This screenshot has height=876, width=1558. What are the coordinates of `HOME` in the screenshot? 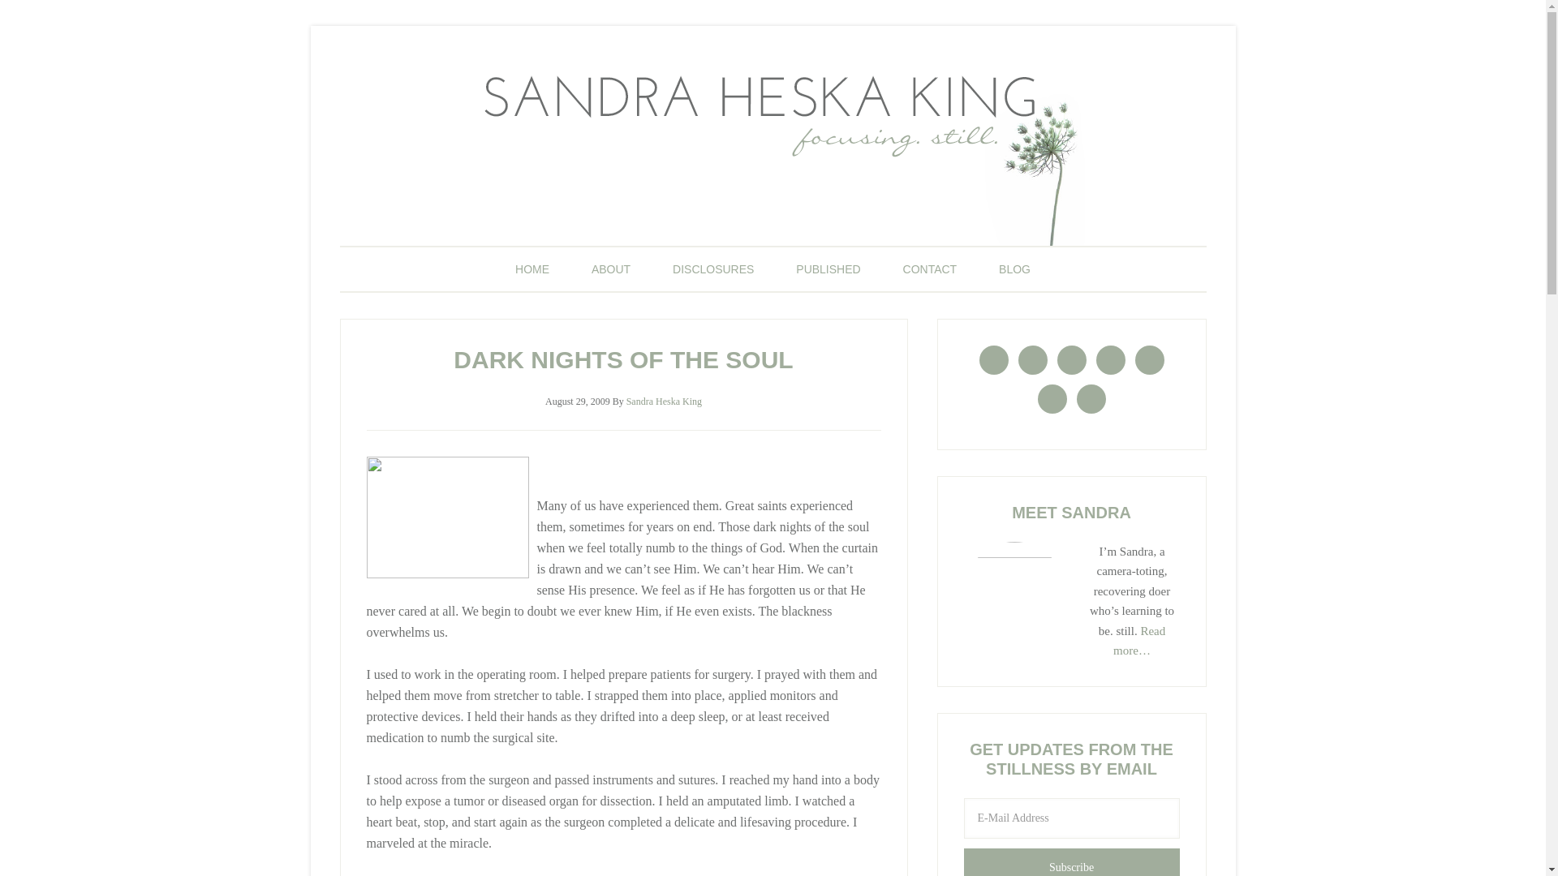 It's located at (532, 268).